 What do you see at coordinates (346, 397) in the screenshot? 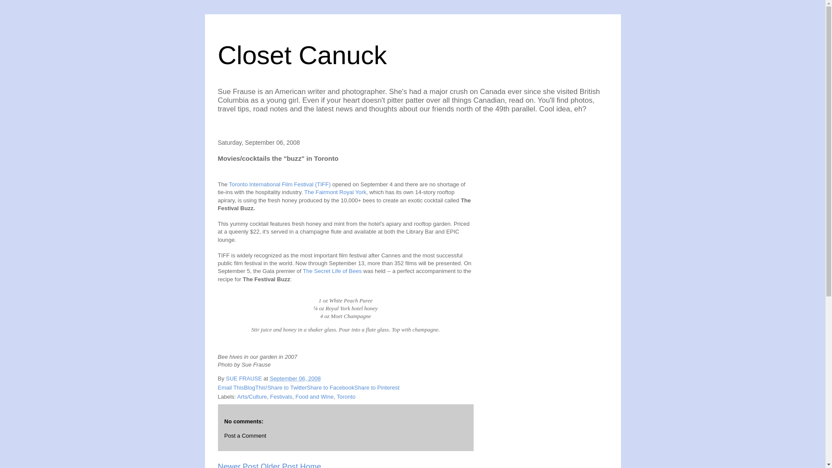
I see `Toronto` at bounding box center [346, 397].